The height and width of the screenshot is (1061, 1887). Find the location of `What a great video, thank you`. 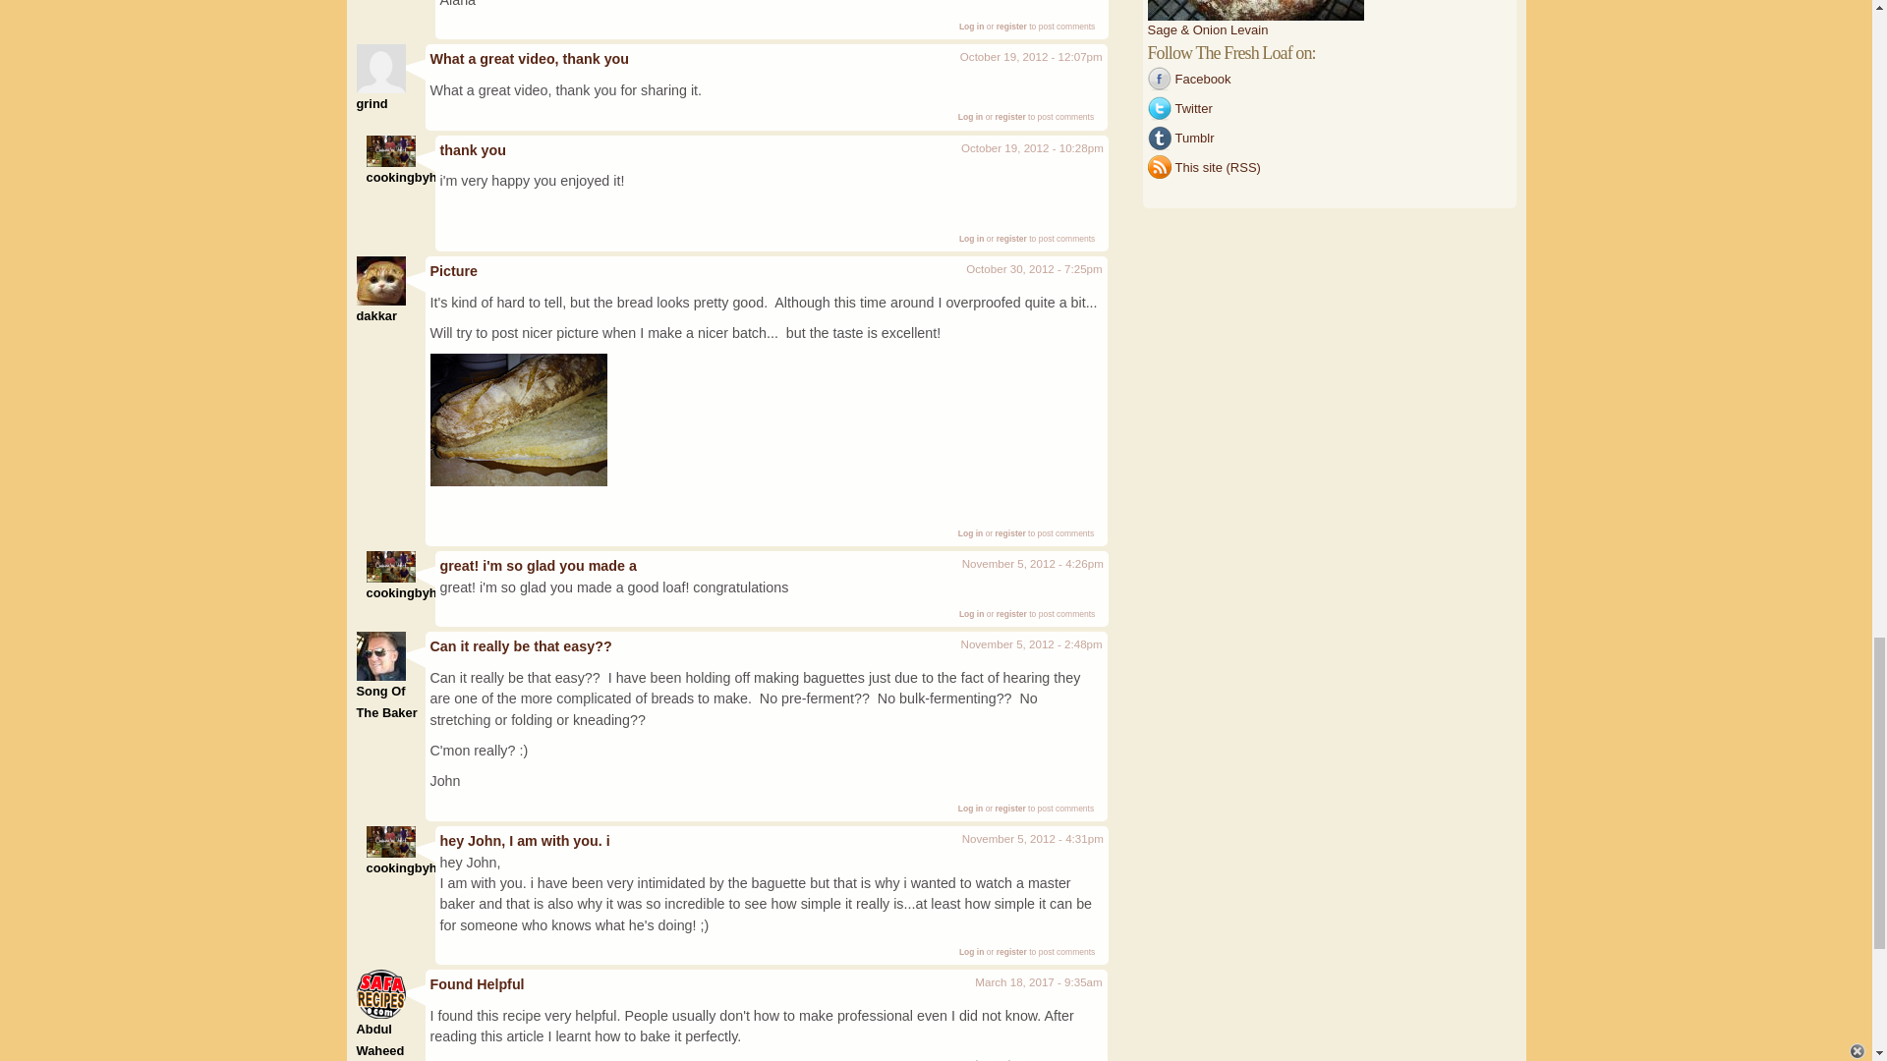

What a great video, thank you is located at coordinates (530, 59).